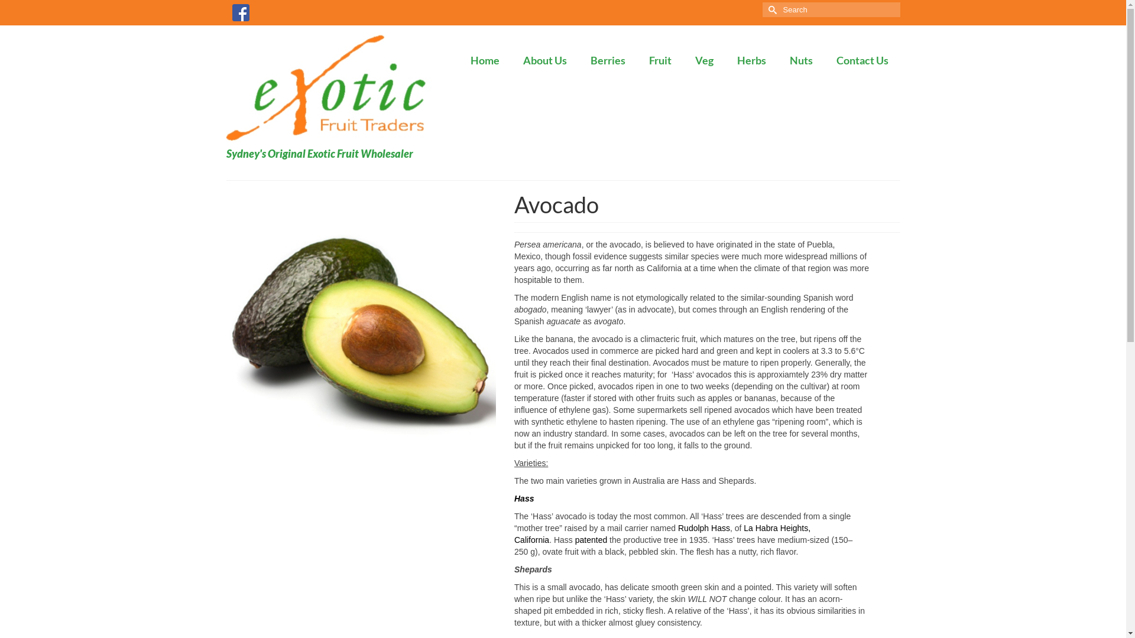 The width and height of the screenshot is (1135, 638). I want to click on Hass, so click(524, 499).